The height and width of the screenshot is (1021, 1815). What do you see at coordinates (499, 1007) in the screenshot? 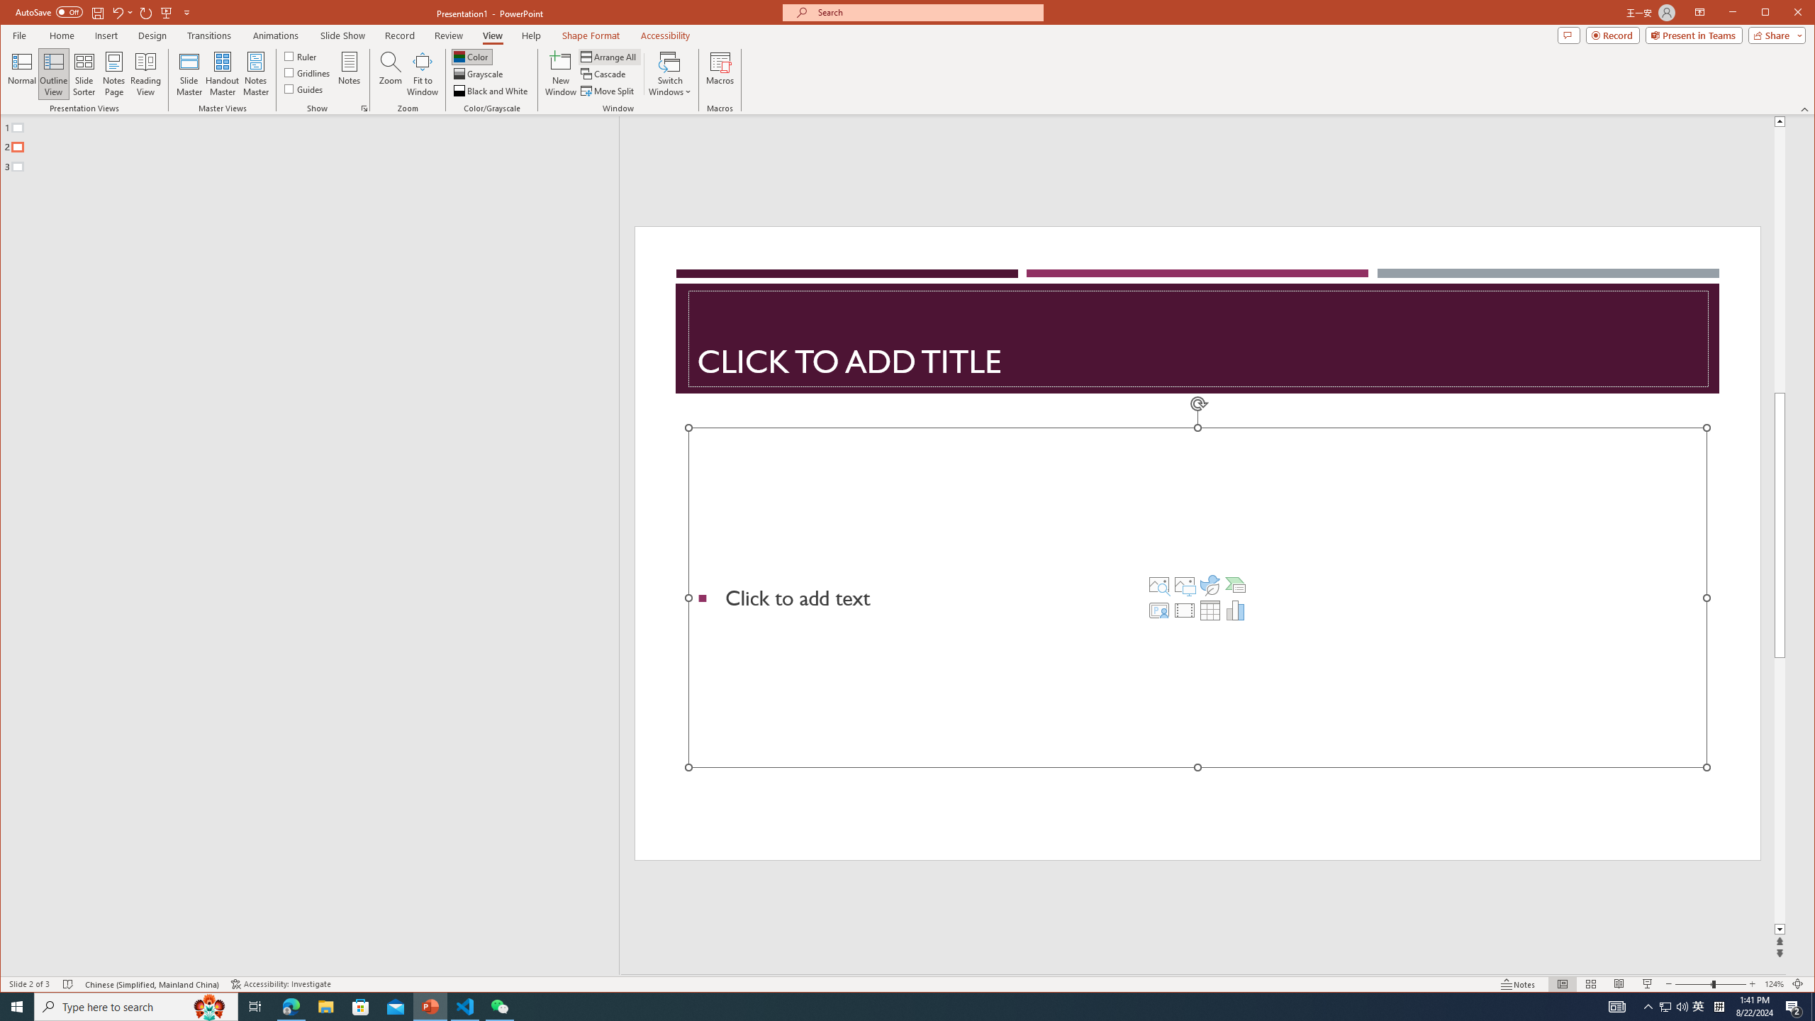
I see `WeChat - 1 running window` at bounding box center [499, 1007].